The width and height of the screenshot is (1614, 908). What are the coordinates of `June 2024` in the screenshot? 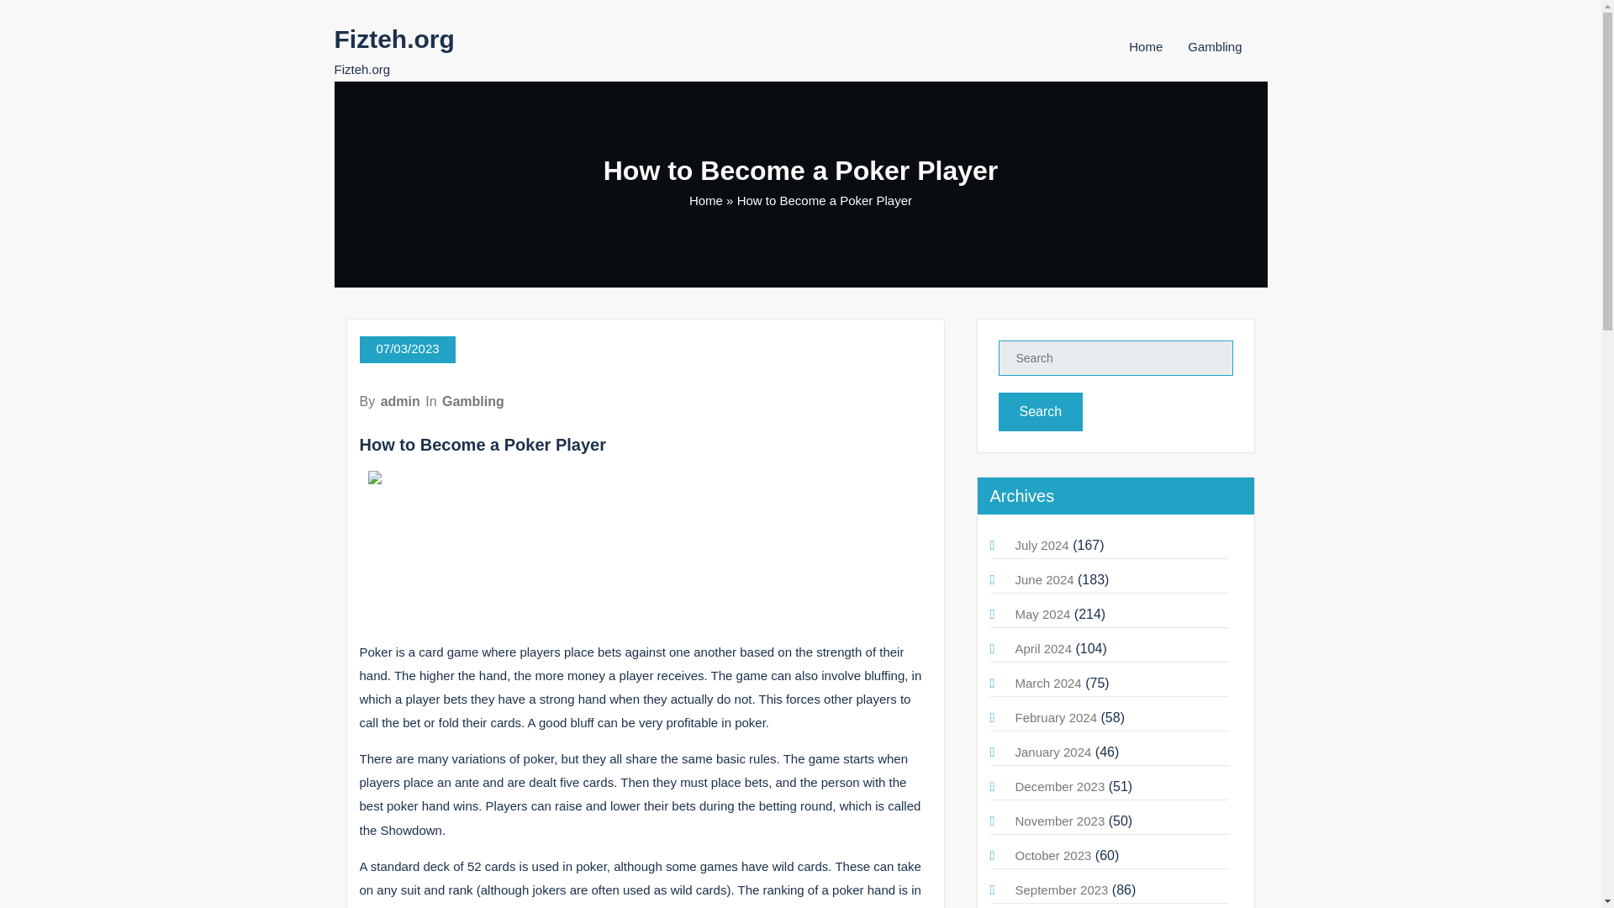 It's located at (1044, 579).